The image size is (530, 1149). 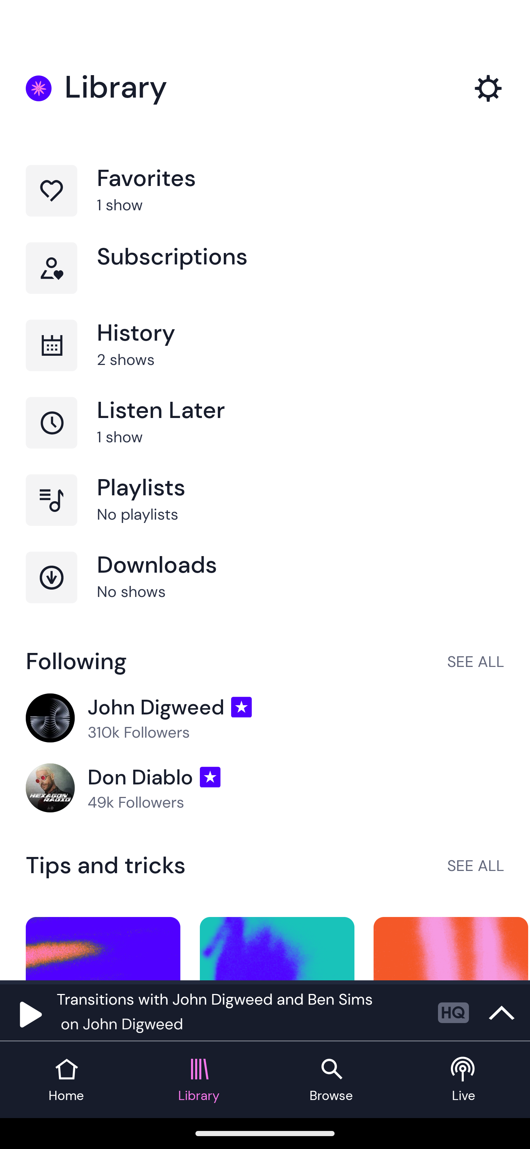 What do you see at coordinates (265, 788) in the screenshot?
I see `Don Diablo, 49k Followers Don Diablo 49k Followers` at bounding box center [265, 788].